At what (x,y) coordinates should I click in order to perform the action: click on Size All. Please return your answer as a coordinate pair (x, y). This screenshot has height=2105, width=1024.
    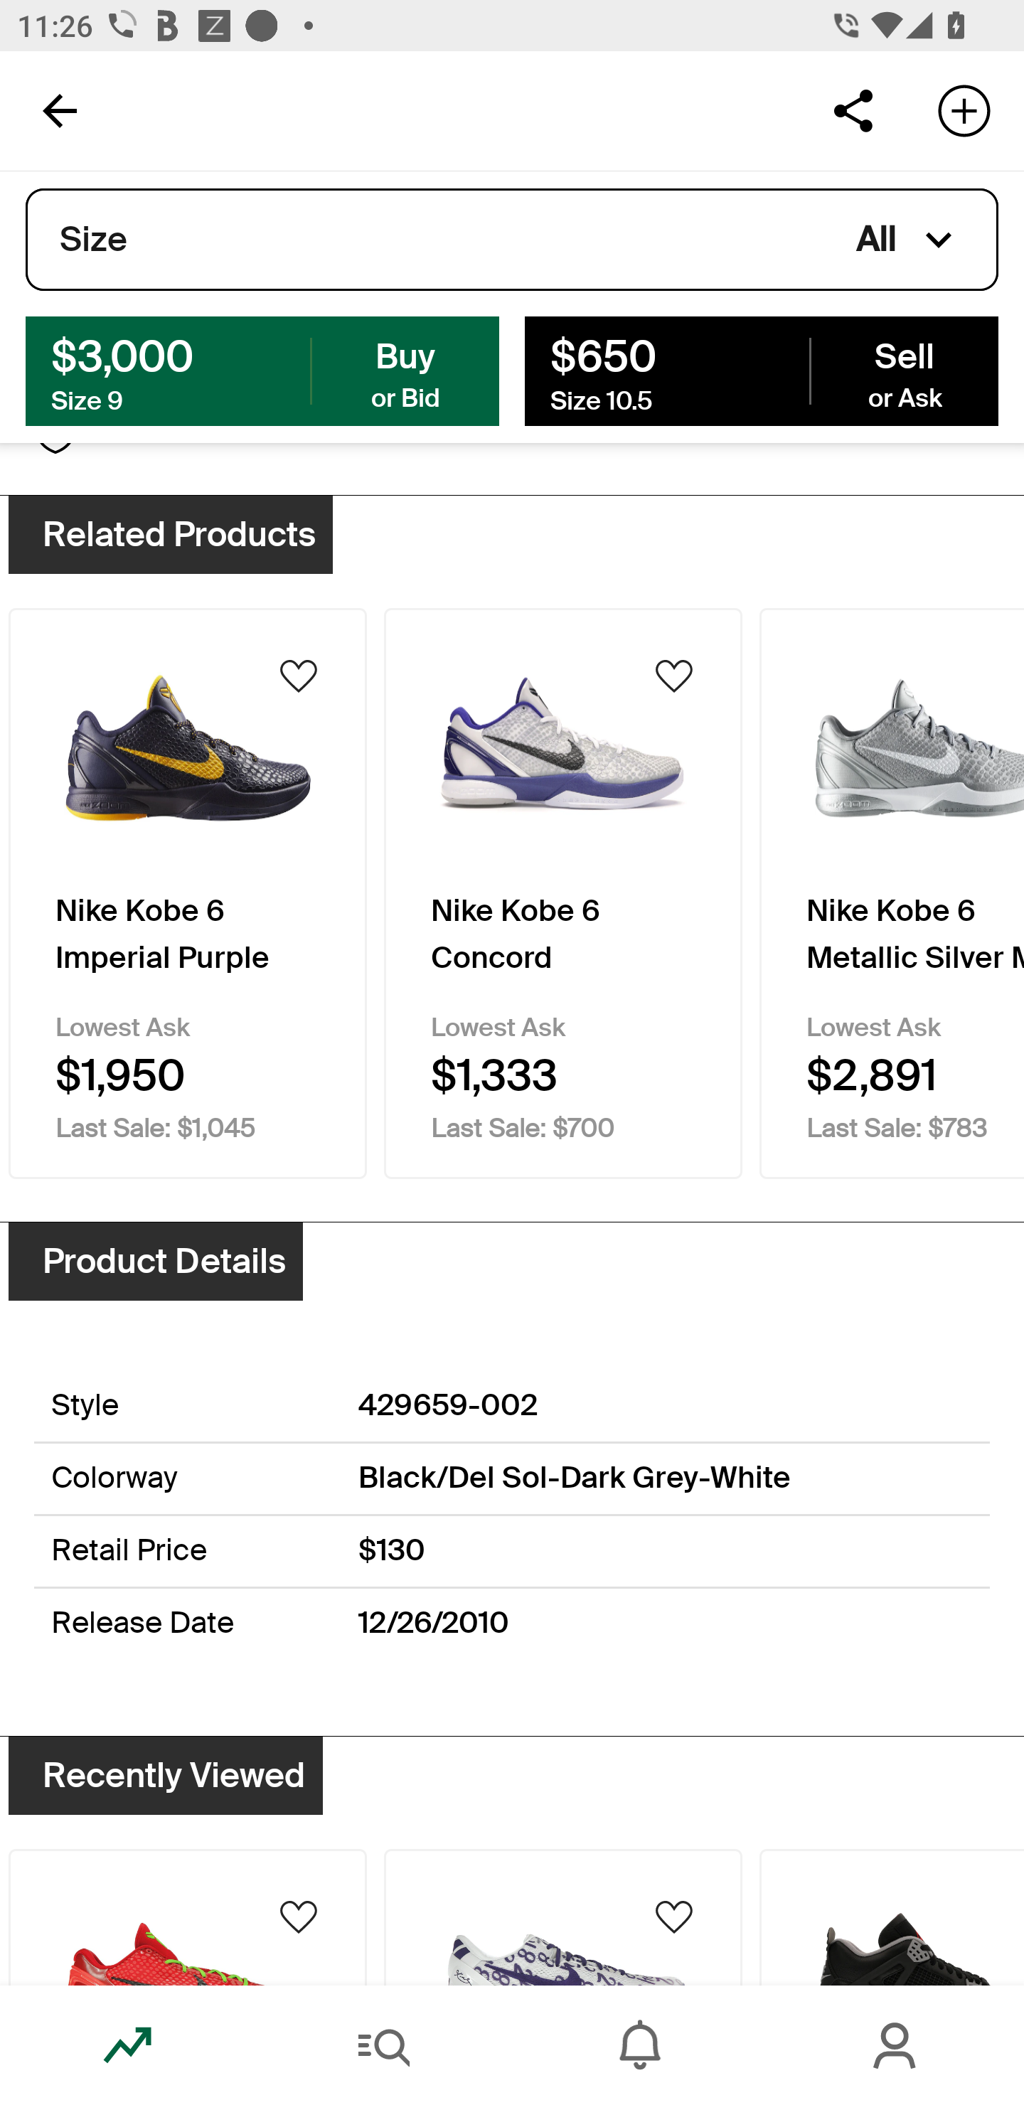
    Looking at the image, I should click on (512, 240).